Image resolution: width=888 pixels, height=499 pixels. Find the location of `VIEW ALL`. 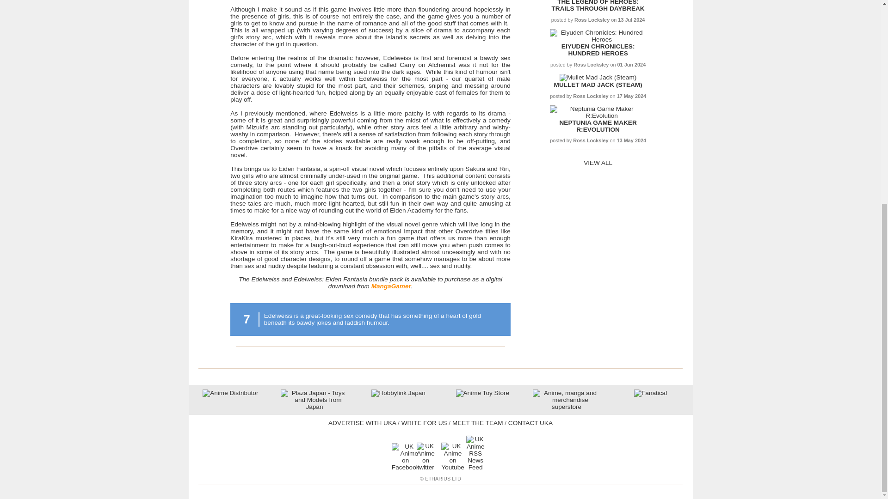

VIEW ALL is located at coordinates (598, 163).